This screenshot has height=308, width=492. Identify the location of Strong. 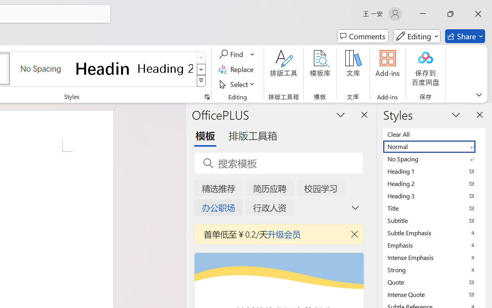
(434, 269).